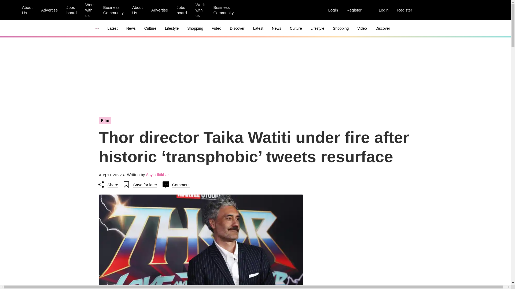 This screenshot has height=289, width=515. What do you see at coordinates (384, 10) in the screenshot?
I see `Login` at bounding box center [384, 10].